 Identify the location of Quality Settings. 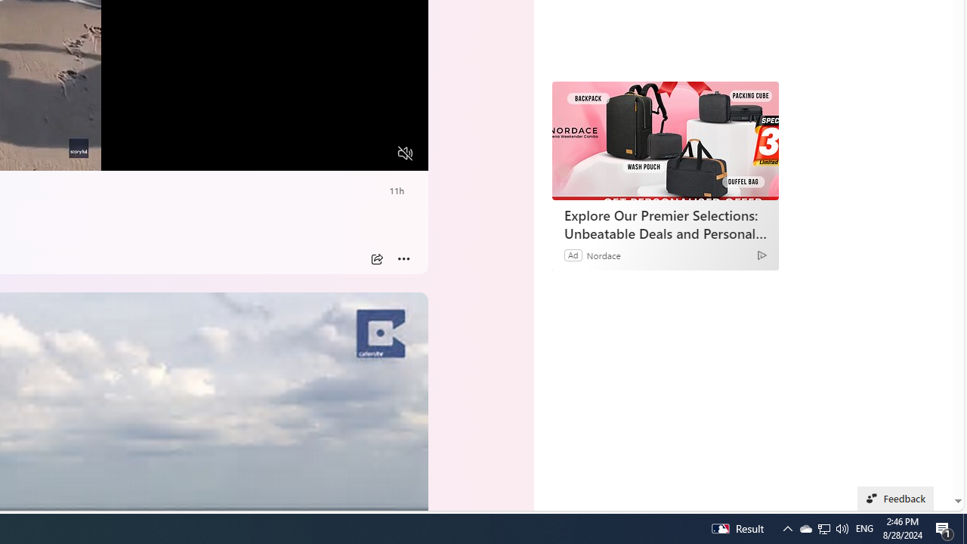
(316, 153).